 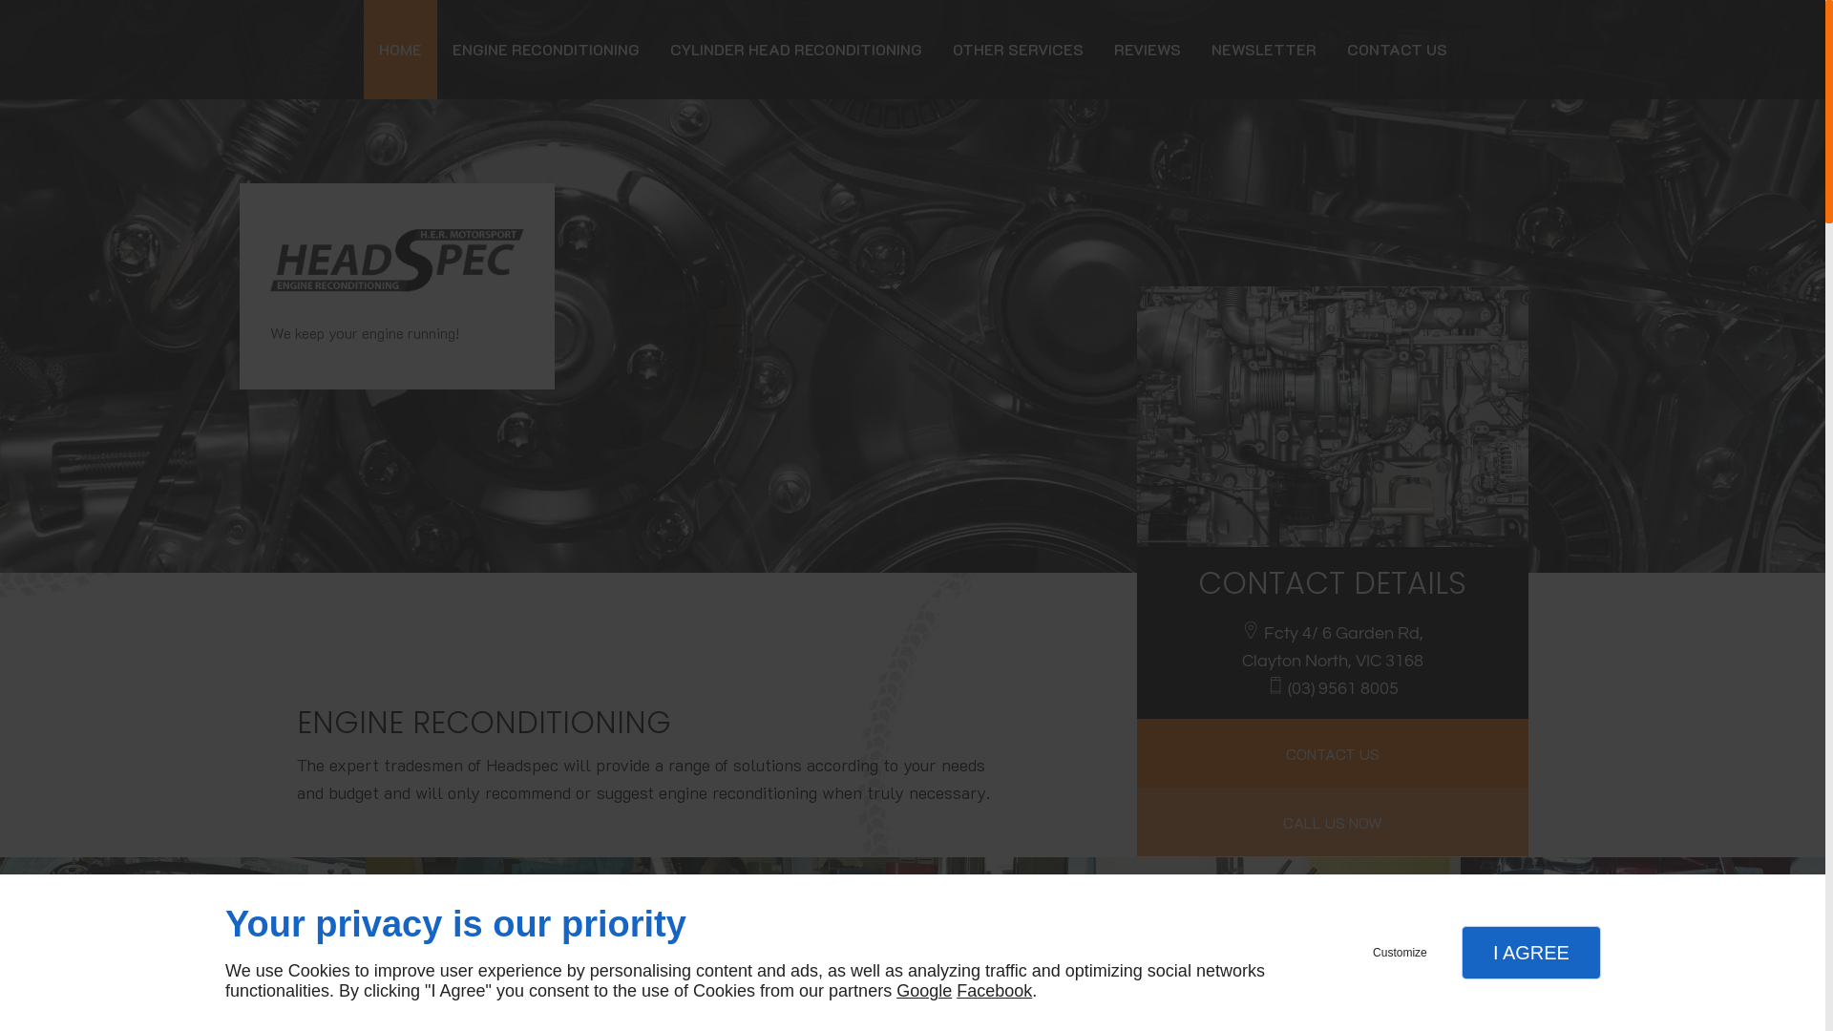 What do you see at coordinates (1263, 50) in the screenshot?
I see `NEWSLETTER` at bounding box center [1263, 50].